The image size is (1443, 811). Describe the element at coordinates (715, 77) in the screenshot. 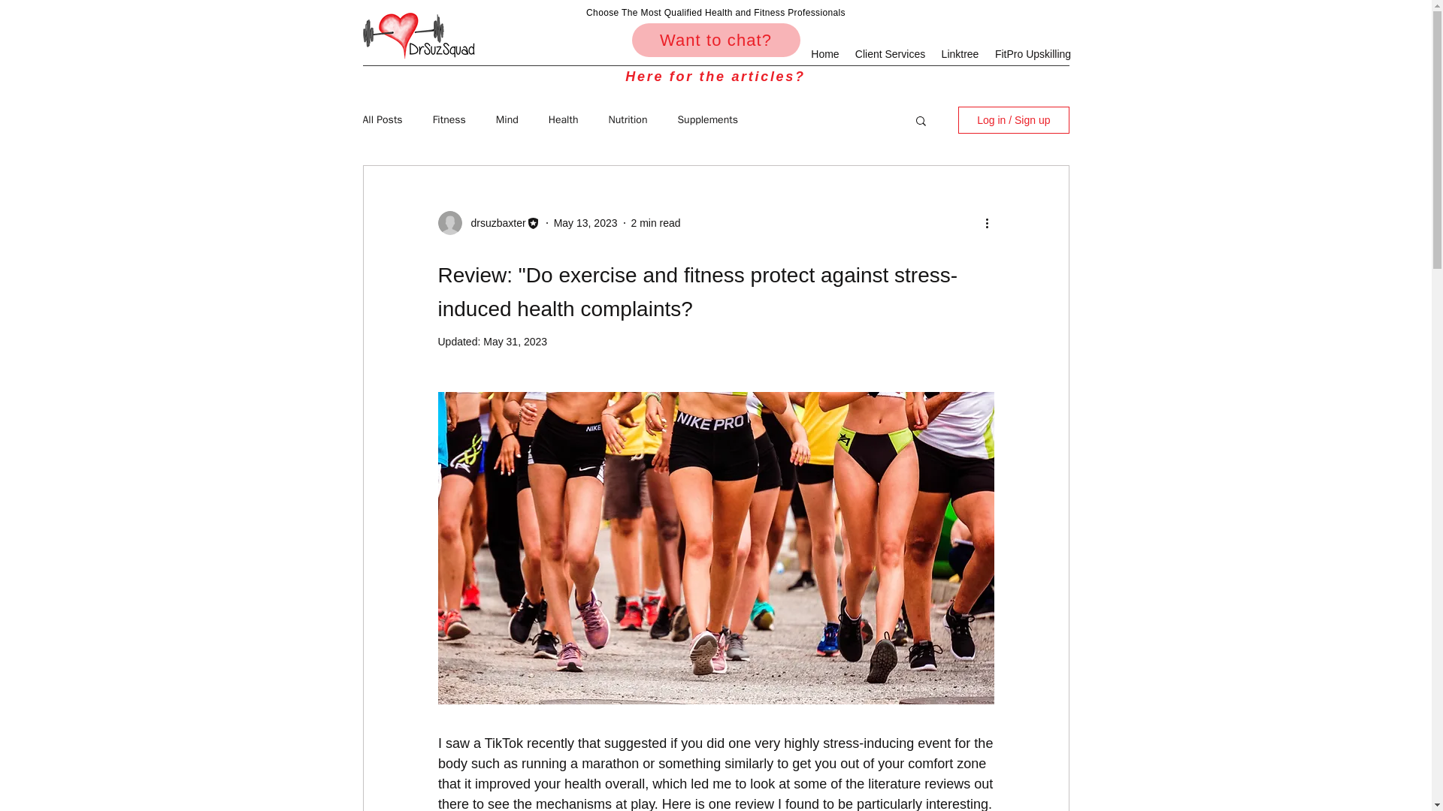

I see `Here for the articles?` at that location.